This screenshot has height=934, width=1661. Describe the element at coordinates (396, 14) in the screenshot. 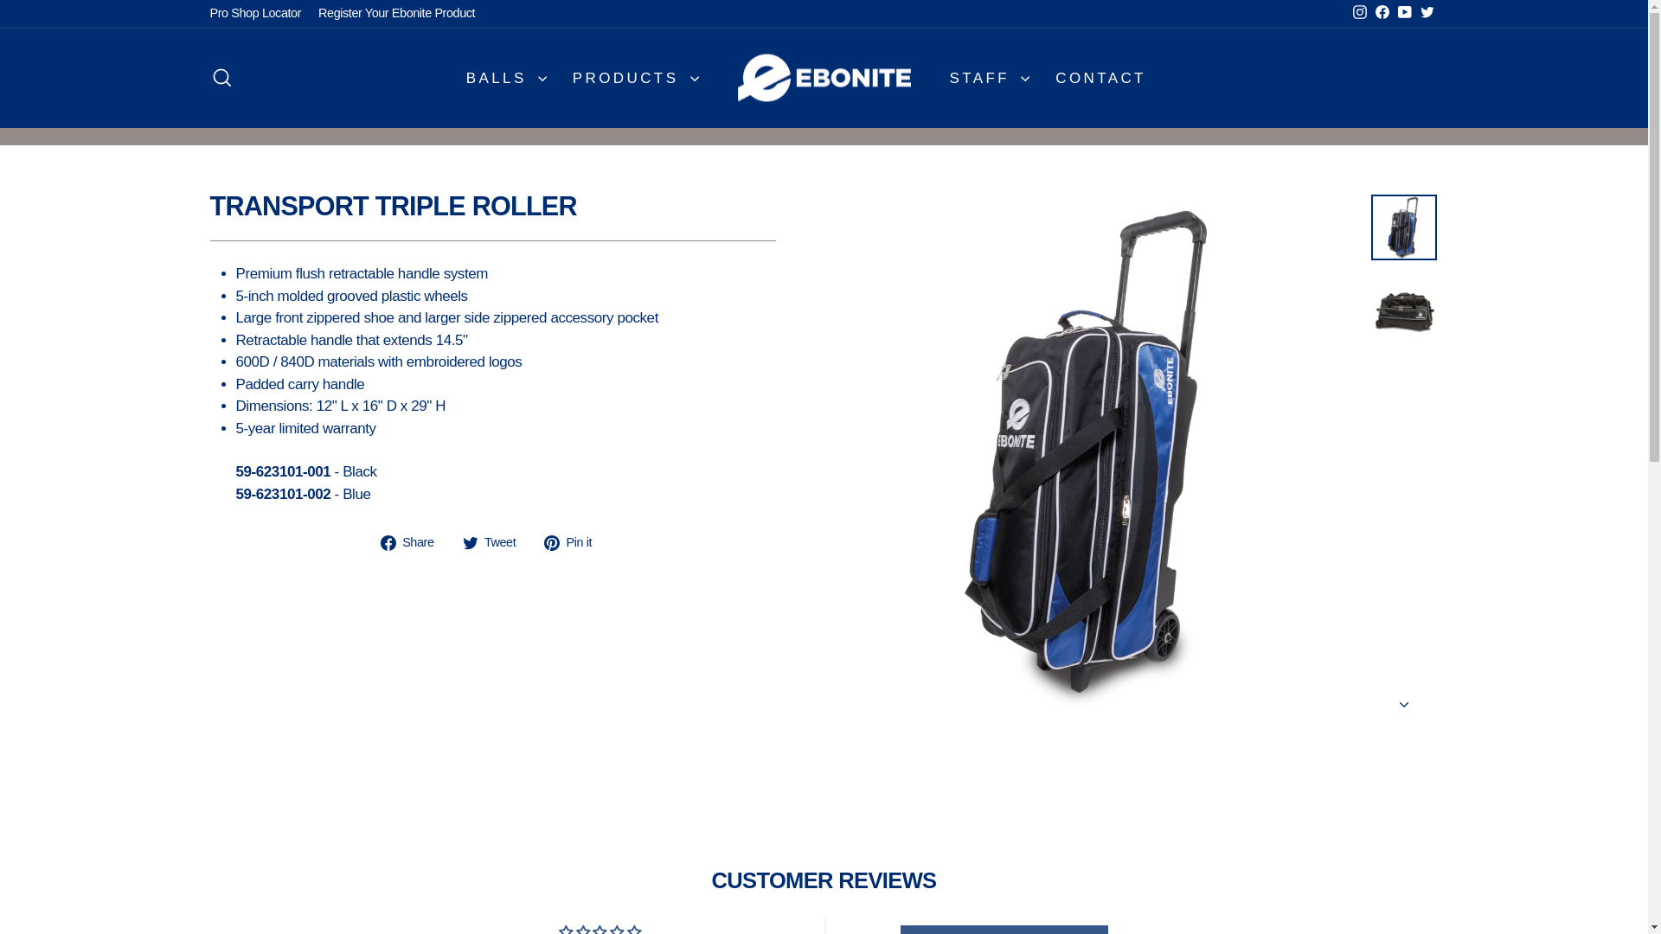

I see `Register Your Ebonite Product` at that location.